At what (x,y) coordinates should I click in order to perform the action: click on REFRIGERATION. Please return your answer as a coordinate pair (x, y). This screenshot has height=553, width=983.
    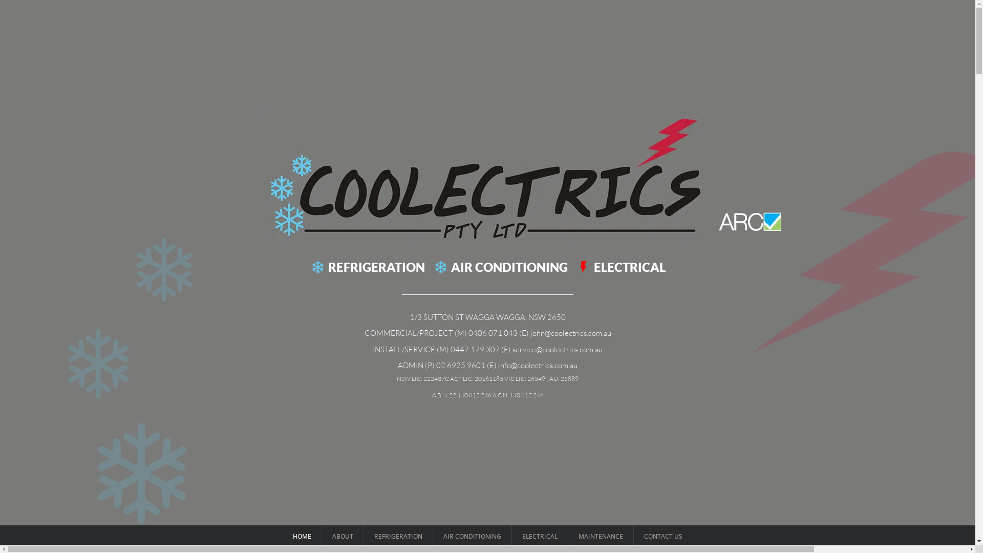
    Looking at the image, I should click on (398, 537).